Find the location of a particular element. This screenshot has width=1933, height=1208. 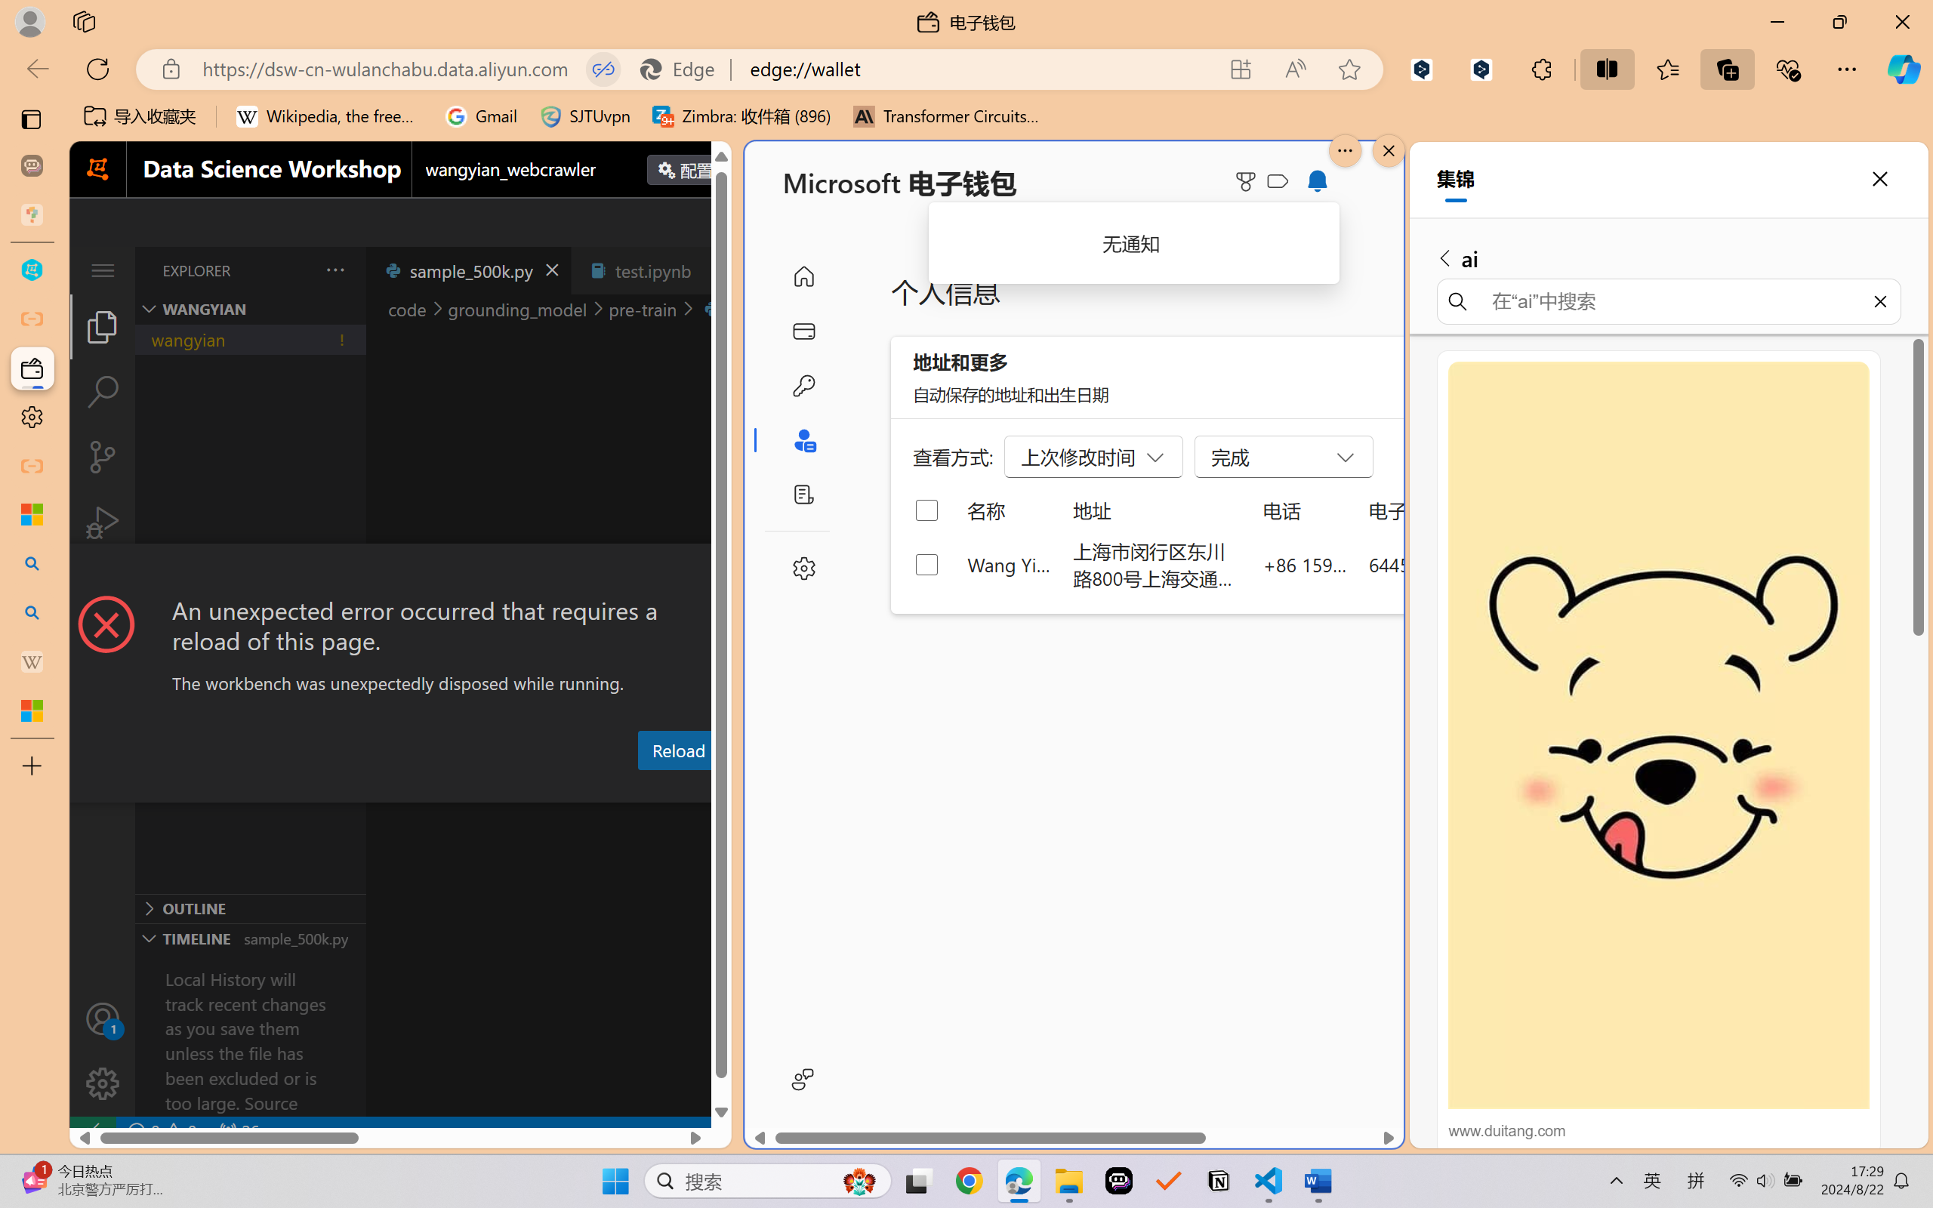

Class: ___1lmltc5 f1agt3bx f12qytpq is located at coordinates (1278, 181).